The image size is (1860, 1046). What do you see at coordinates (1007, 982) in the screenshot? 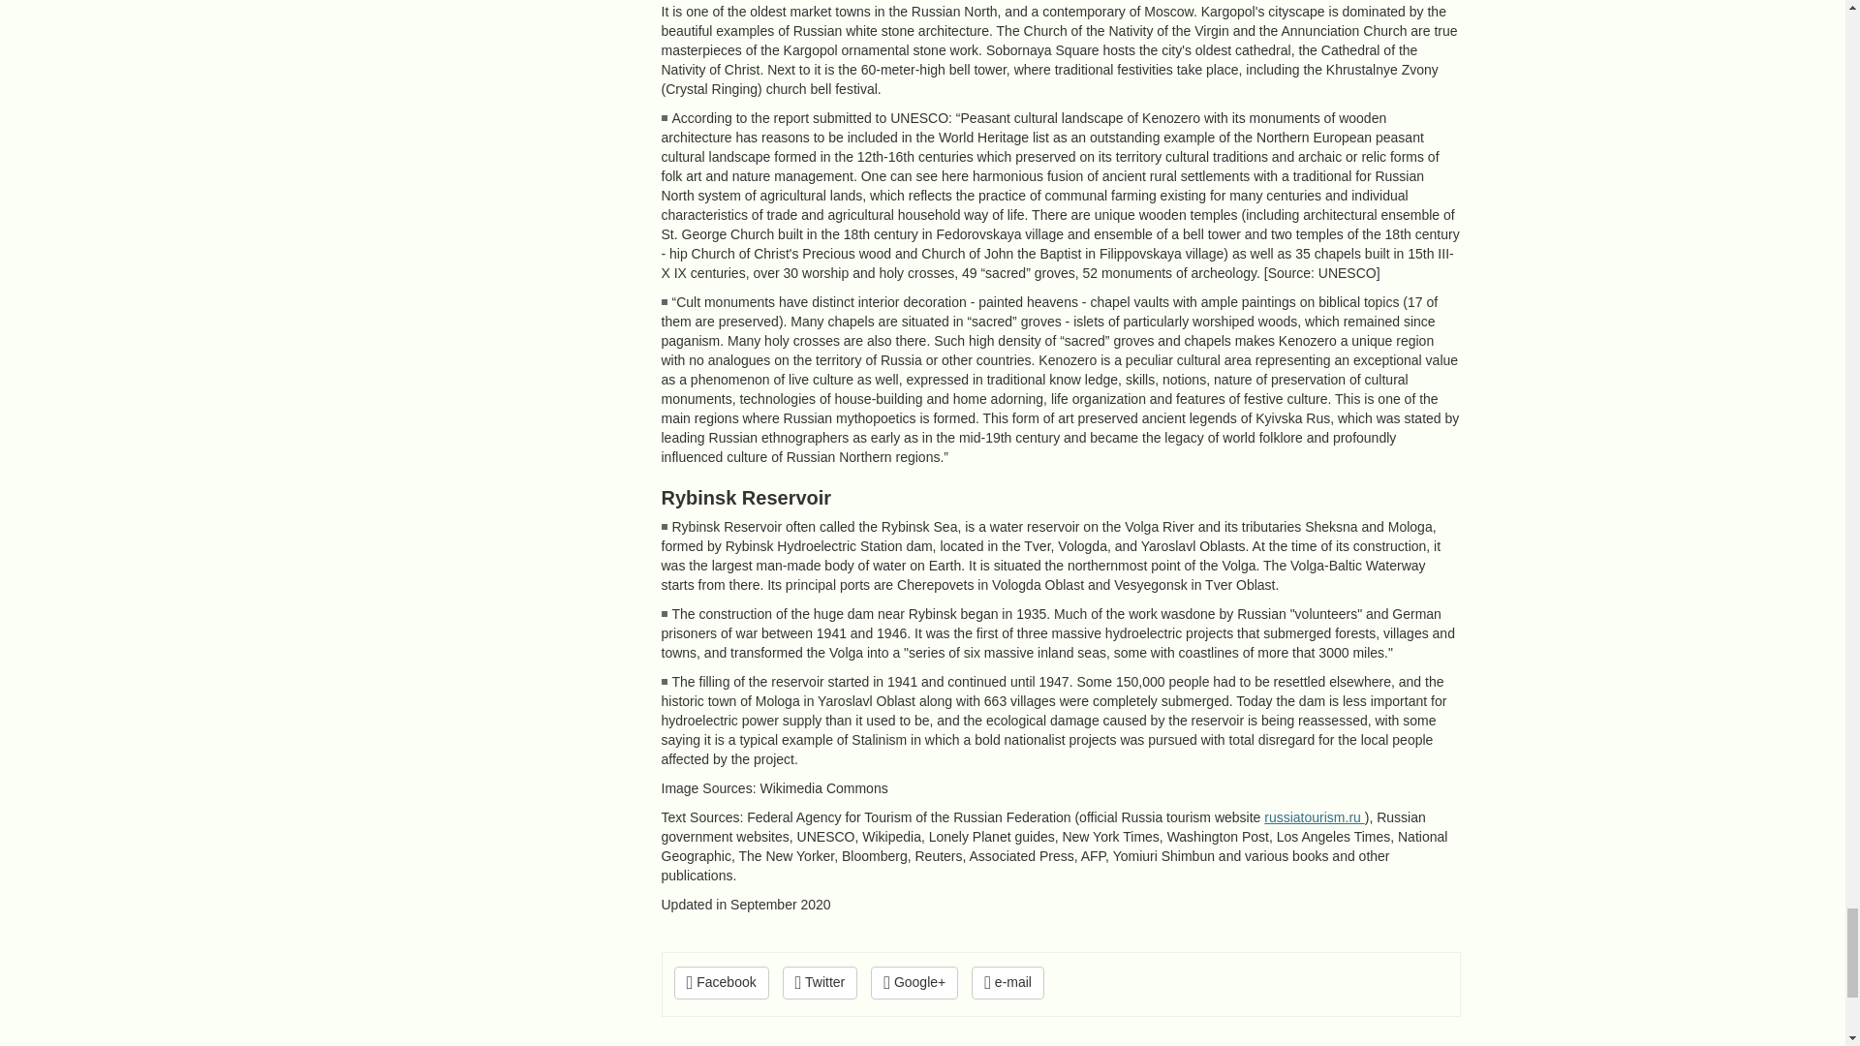
I see ` e-mail` at bounding box center [1007, 982].